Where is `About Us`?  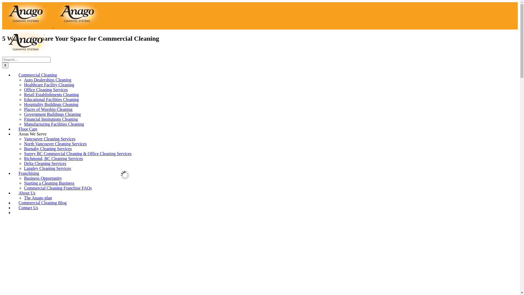 About Us is located at coordinates (27, 193).